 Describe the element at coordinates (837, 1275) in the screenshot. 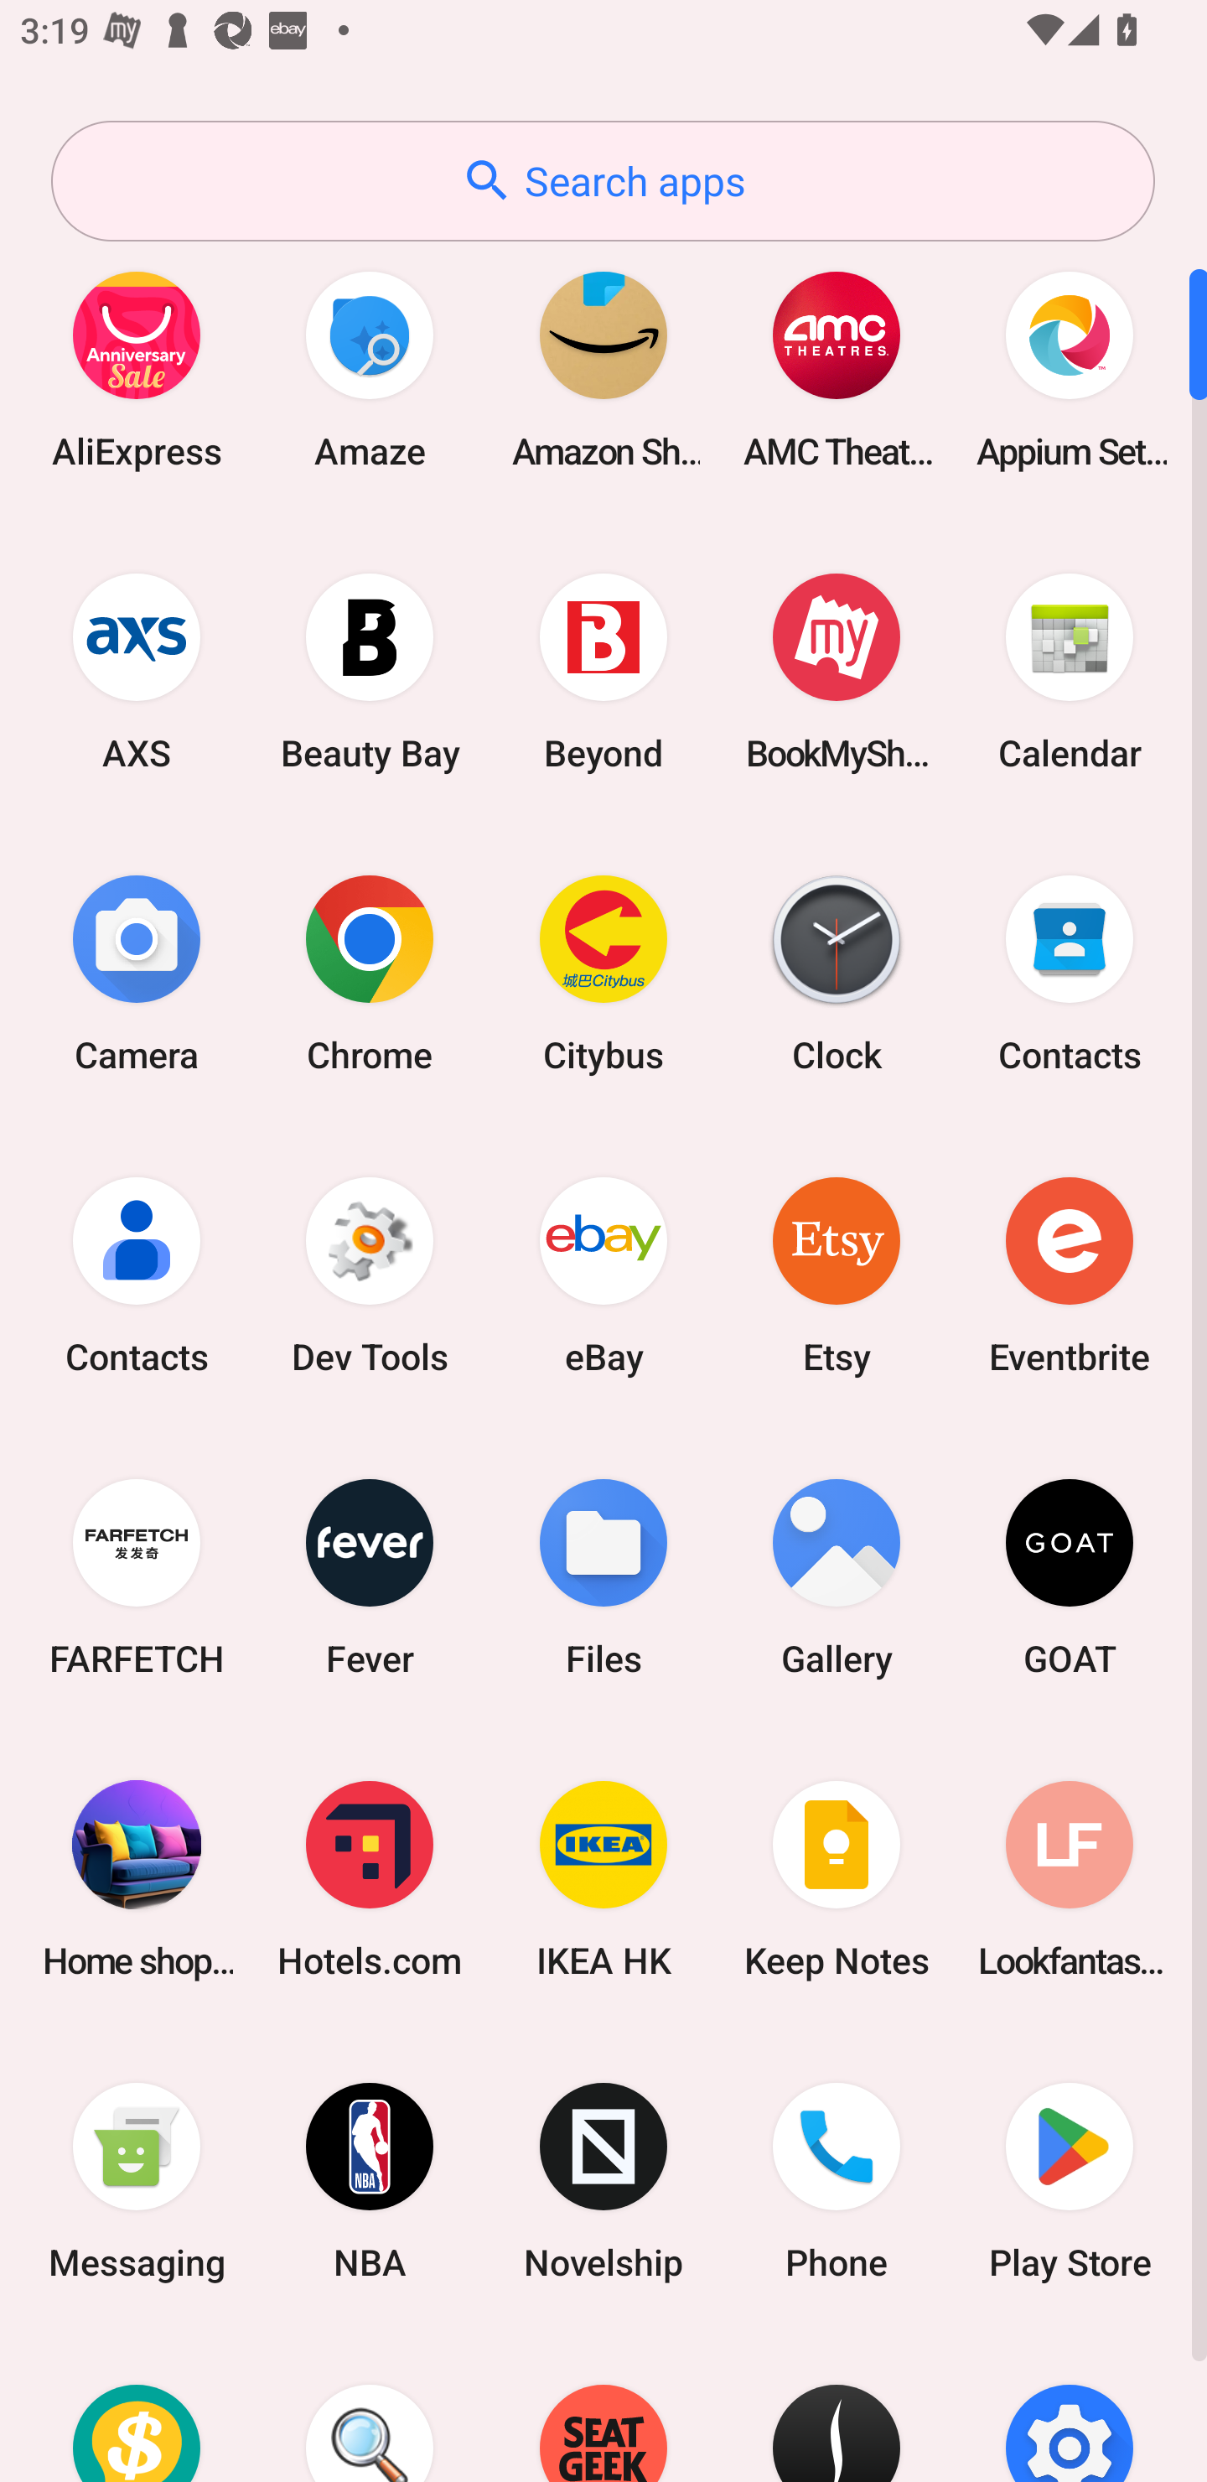

I see `Etsy` at that location.